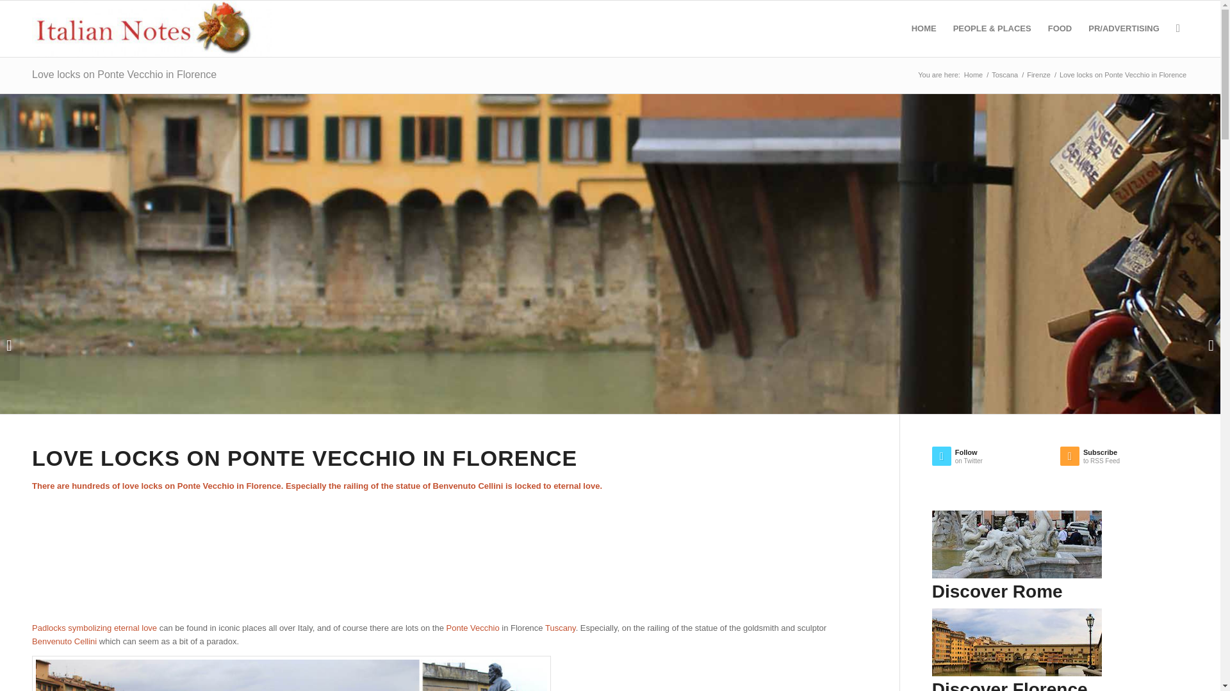  Describe the element at coordinates (151, 28) in the screenshot. I see `logo` at that location.